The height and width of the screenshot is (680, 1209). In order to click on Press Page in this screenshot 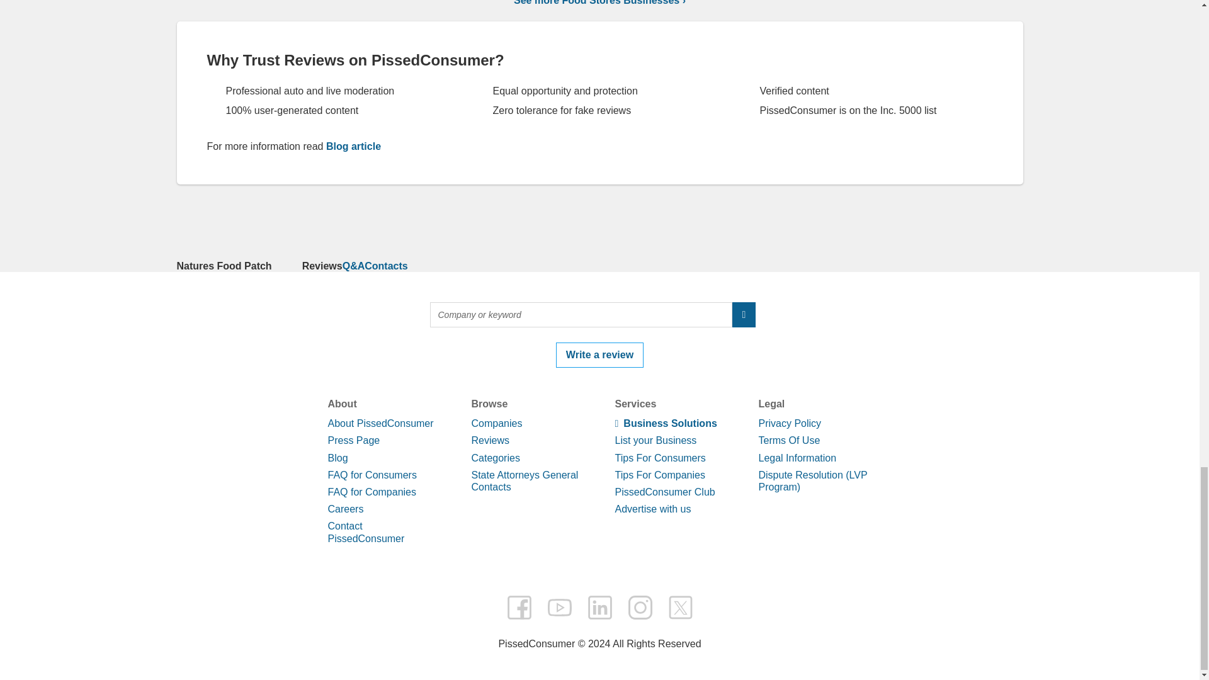, I will do `click(353, 441)`.